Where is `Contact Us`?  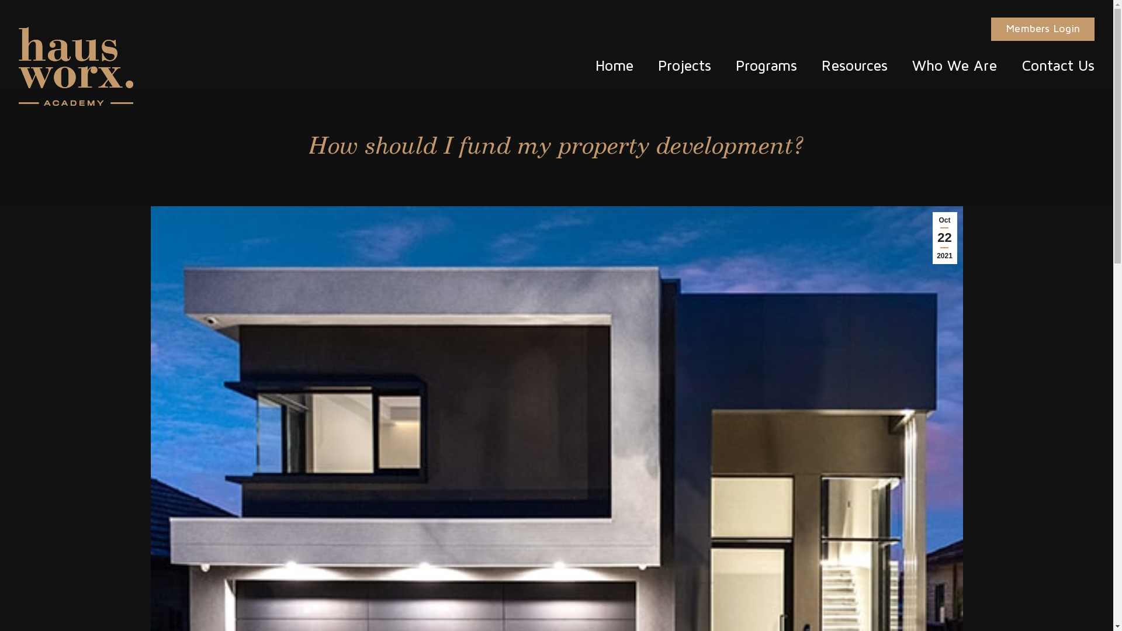
Contact Us is located at coordinates (1052, 65).